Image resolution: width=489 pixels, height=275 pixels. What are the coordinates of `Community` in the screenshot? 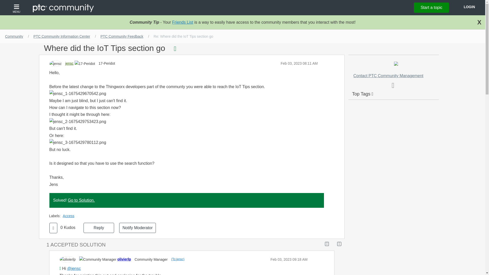 It's located at (14, 36).